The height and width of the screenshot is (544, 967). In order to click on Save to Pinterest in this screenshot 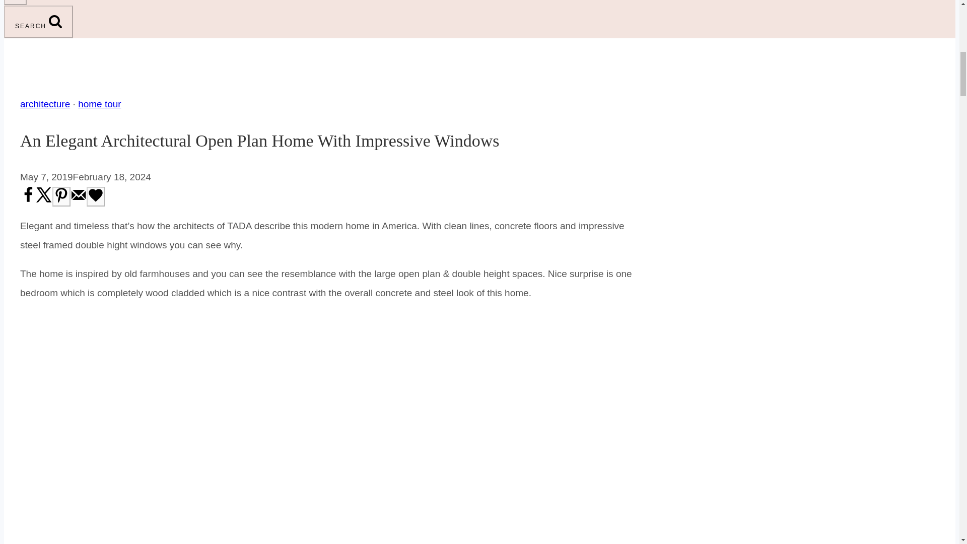, I will do `click(61, 196)`.